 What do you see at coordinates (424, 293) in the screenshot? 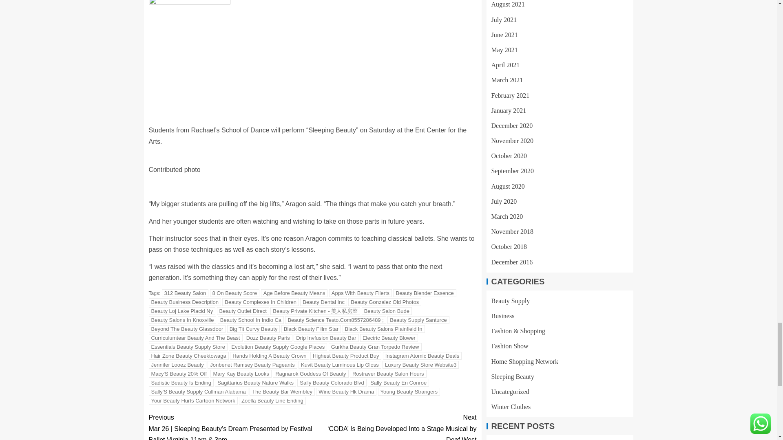
I see `Beauty Blender Essence` at bounding box center [424, 293].